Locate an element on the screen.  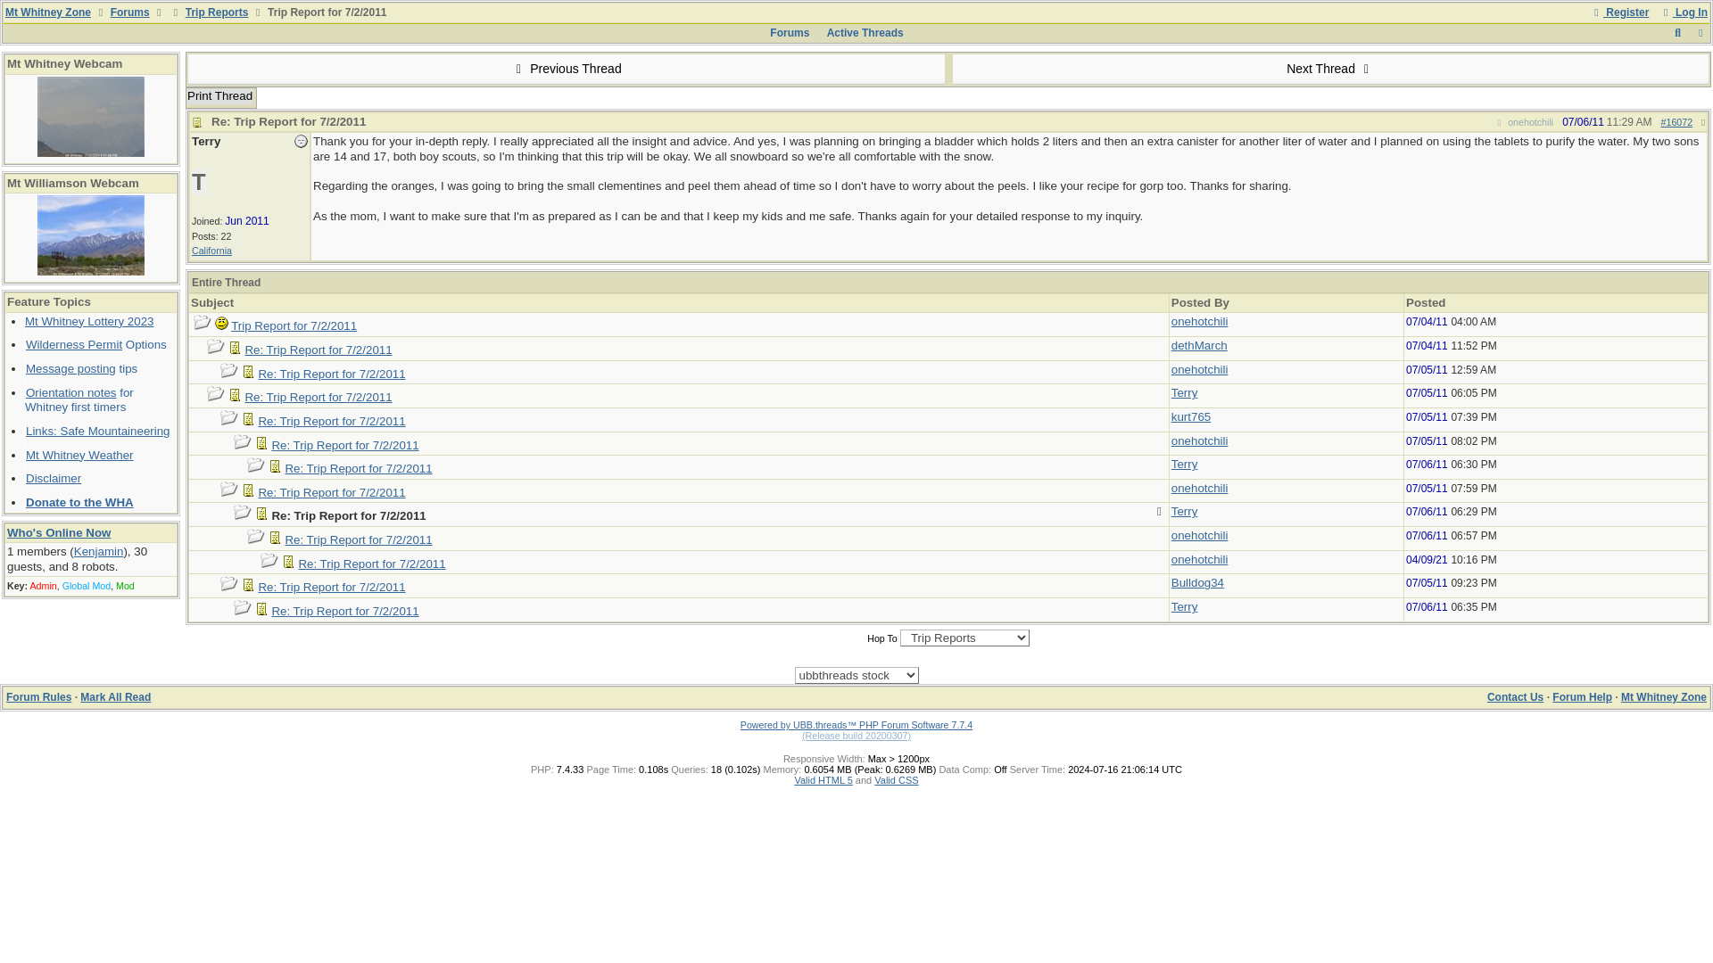
Trip Reports is located at coordinates (216, 12).